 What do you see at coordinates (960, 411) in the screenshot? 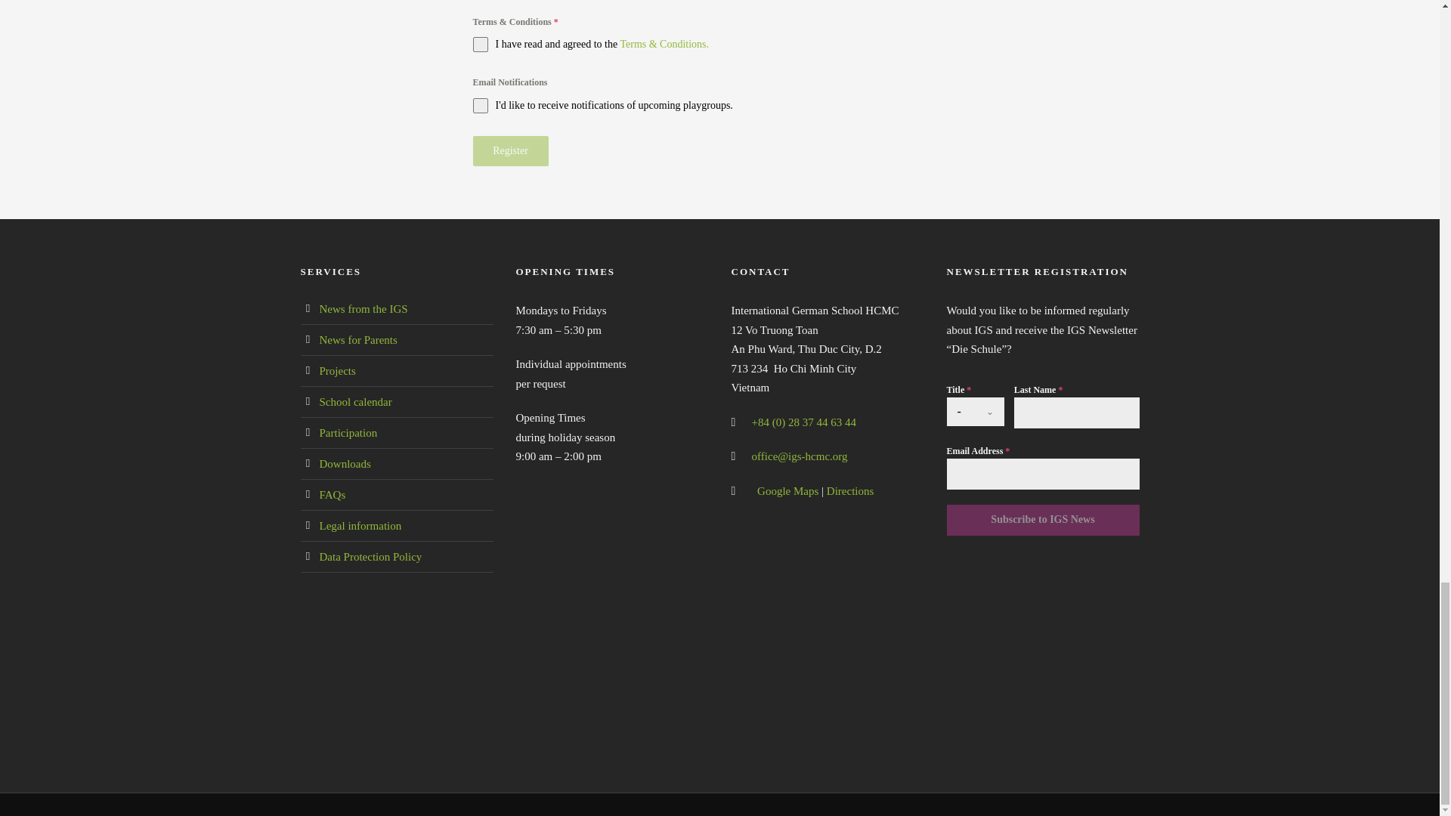
I see `-` at bounding box center [960, 411].